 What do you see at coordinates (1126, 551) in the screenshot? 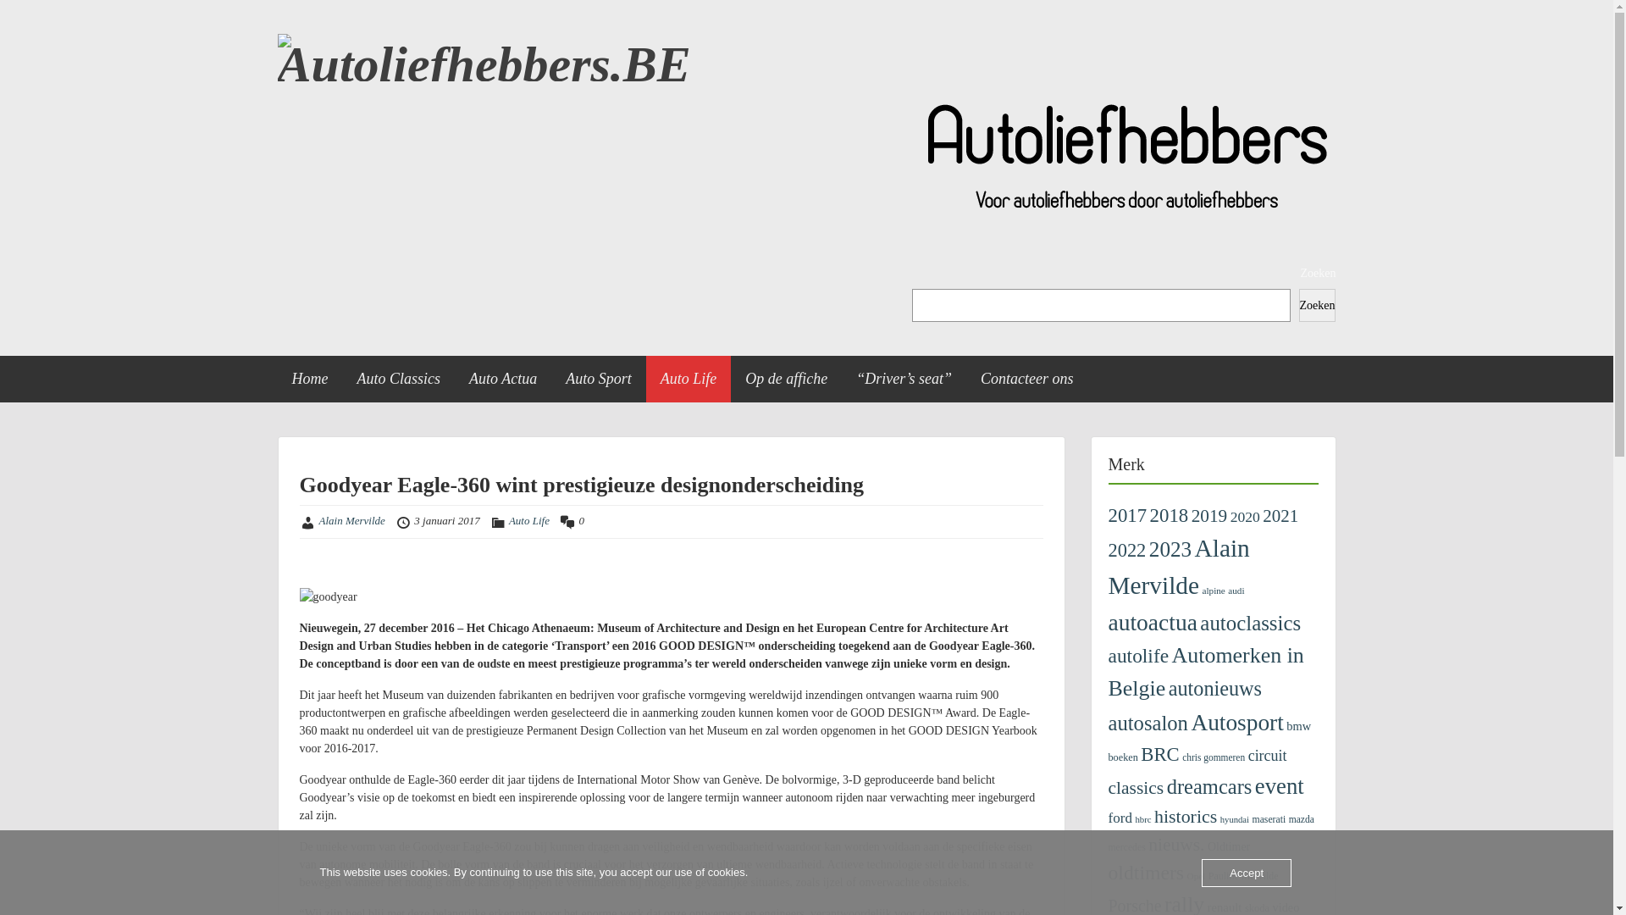
I see `2022` at bounding box center [1126, 551].